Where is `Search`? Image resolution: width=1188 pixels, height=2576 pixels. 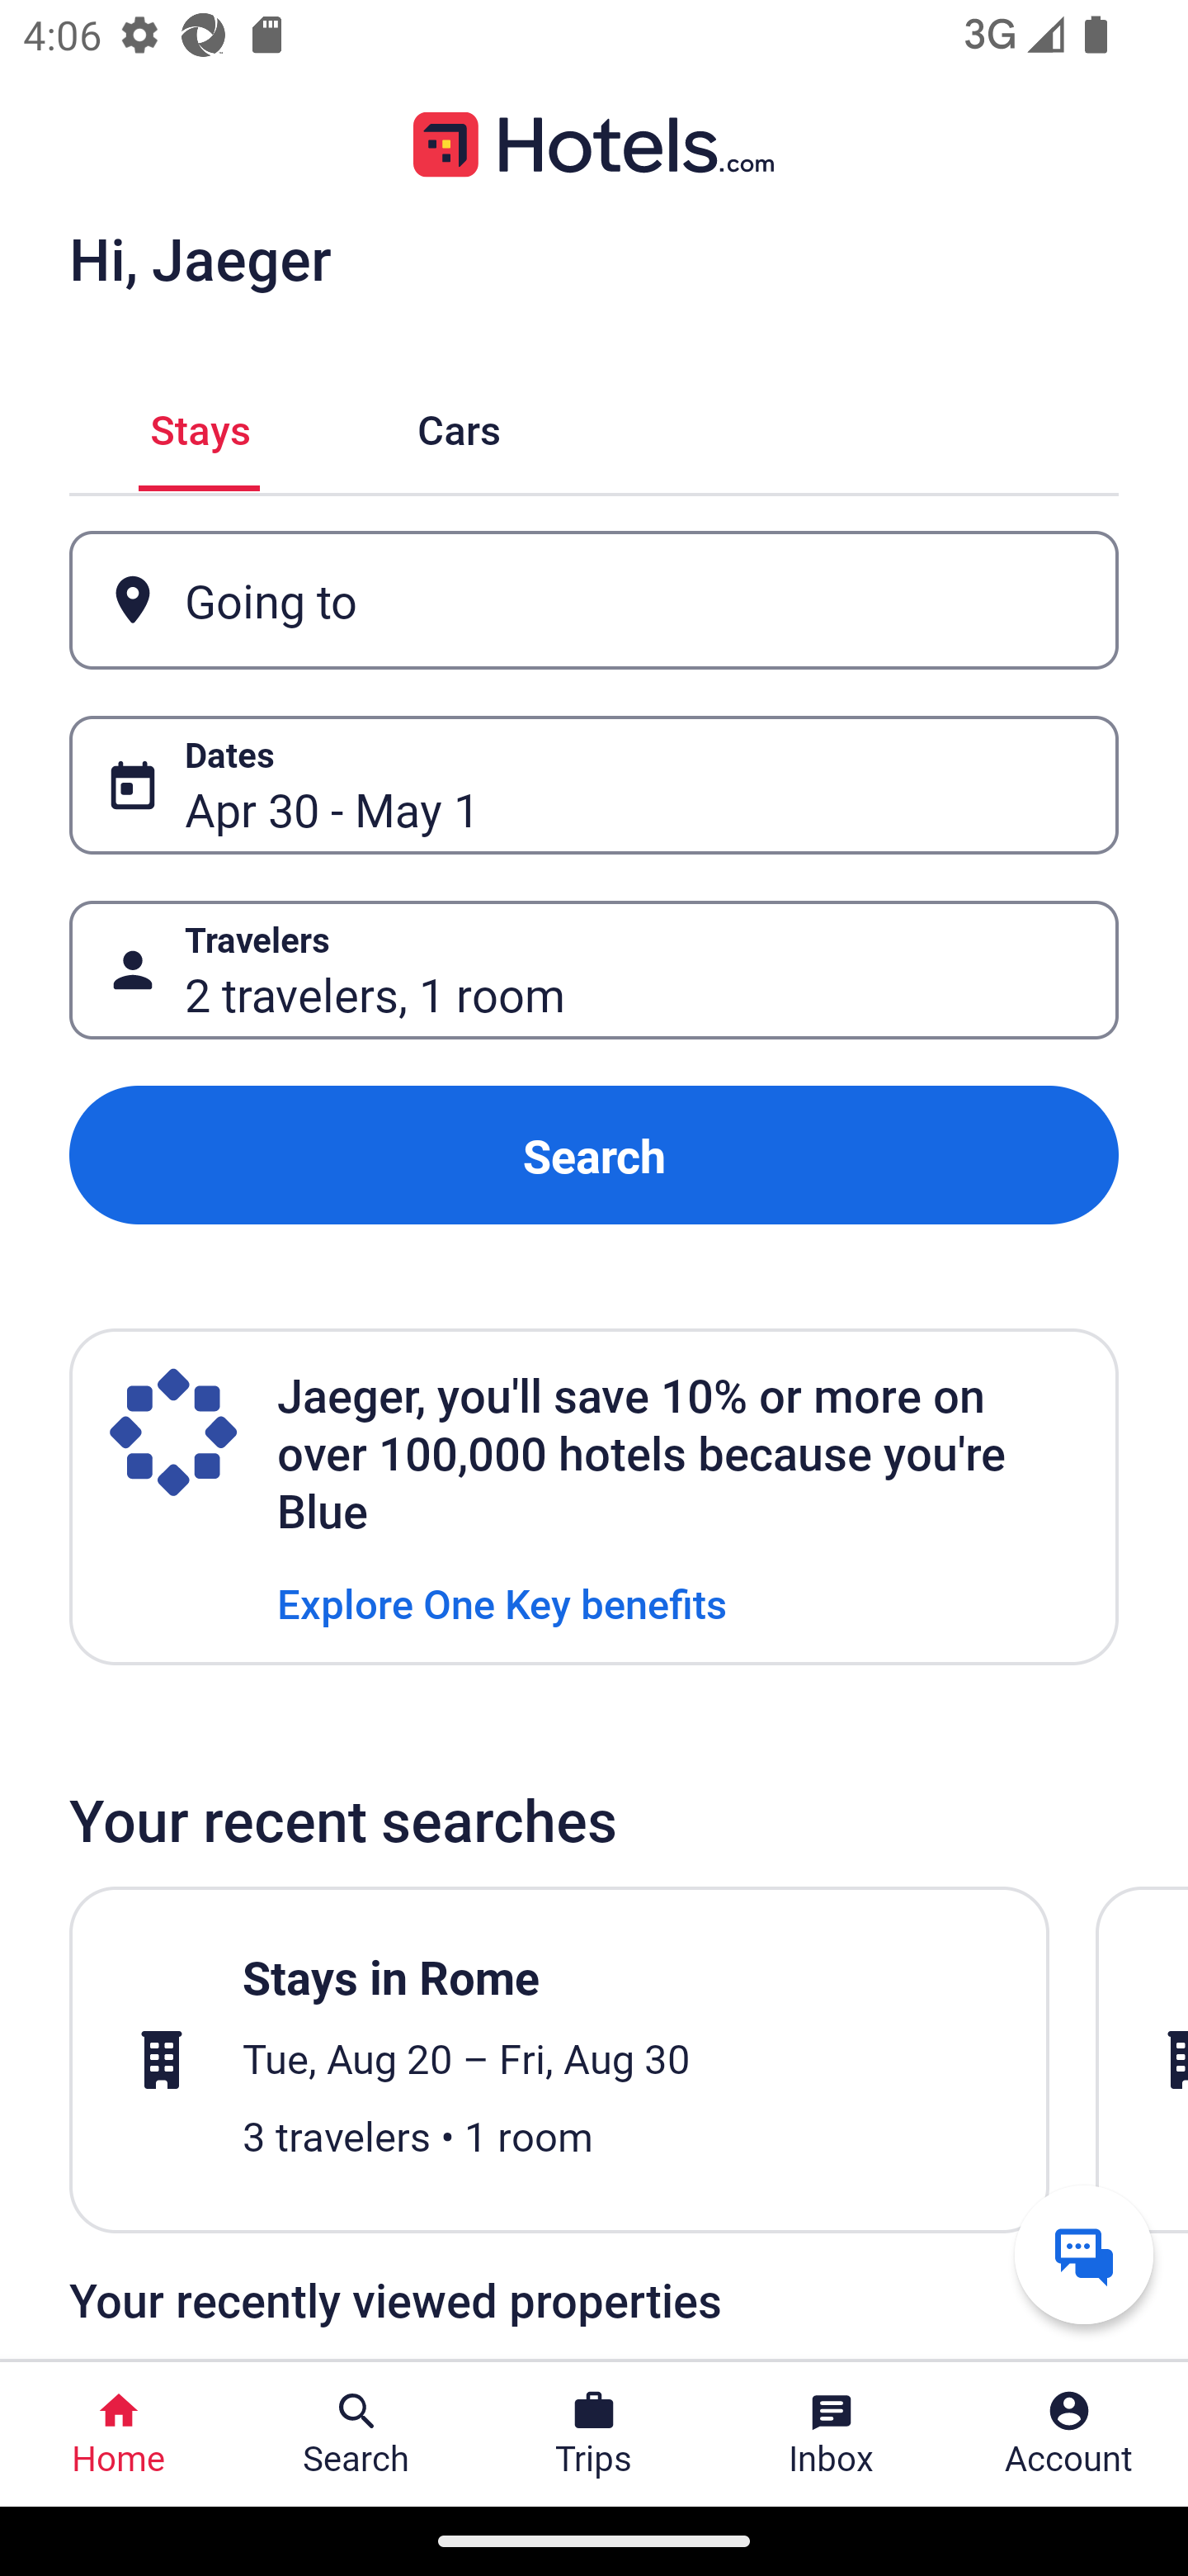
Search is located at coordinates (594, 1154).